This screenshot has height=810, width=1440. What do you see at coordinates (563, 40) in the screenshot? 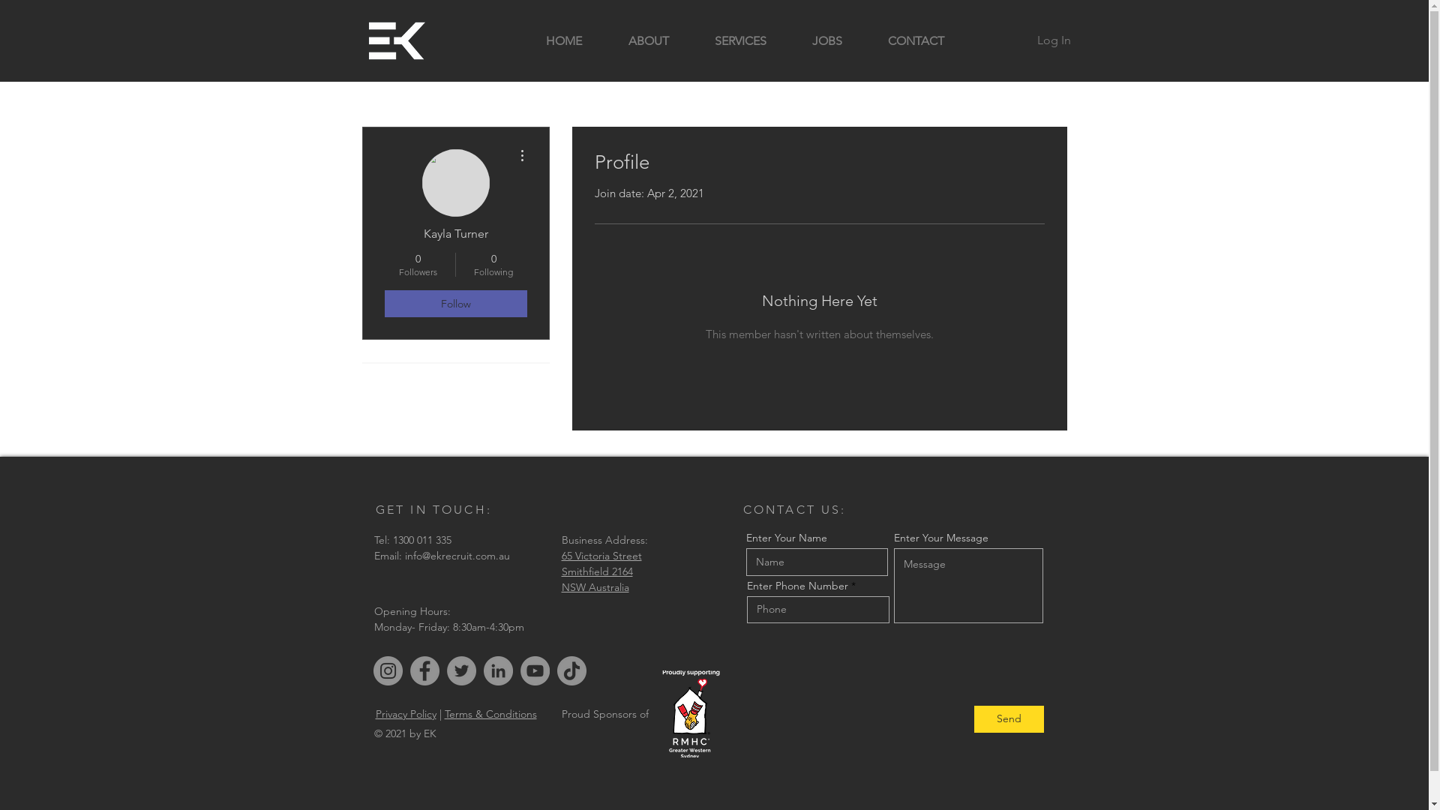
I see `HOME` at bounding box center [563, 40].